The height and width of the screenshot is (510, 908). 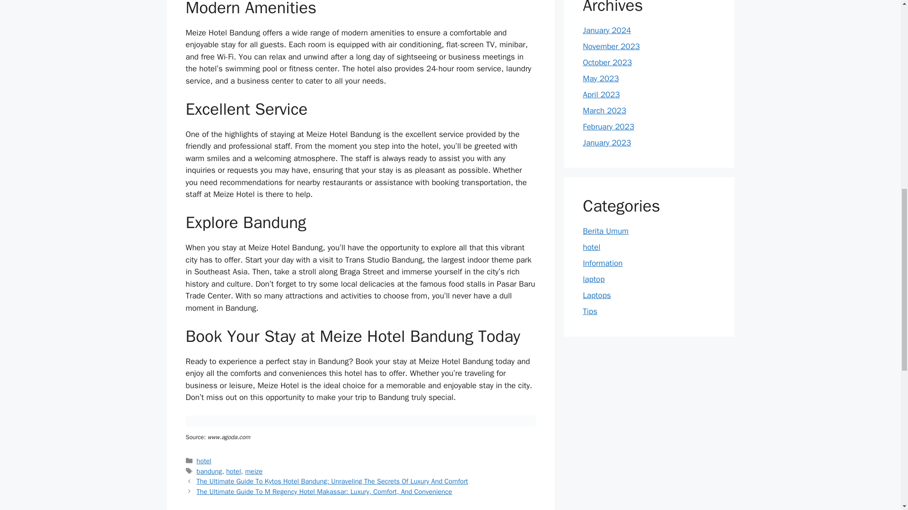 What do you see at coordinates (590, 311) in the screenshot?
I see `Tips` at bounding box center [590, 311].